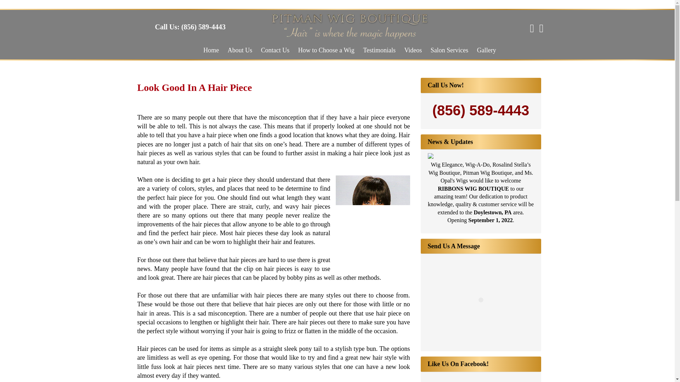 This screenshot has width=680, height=382. I want to click on About Us, so click(240, 50).